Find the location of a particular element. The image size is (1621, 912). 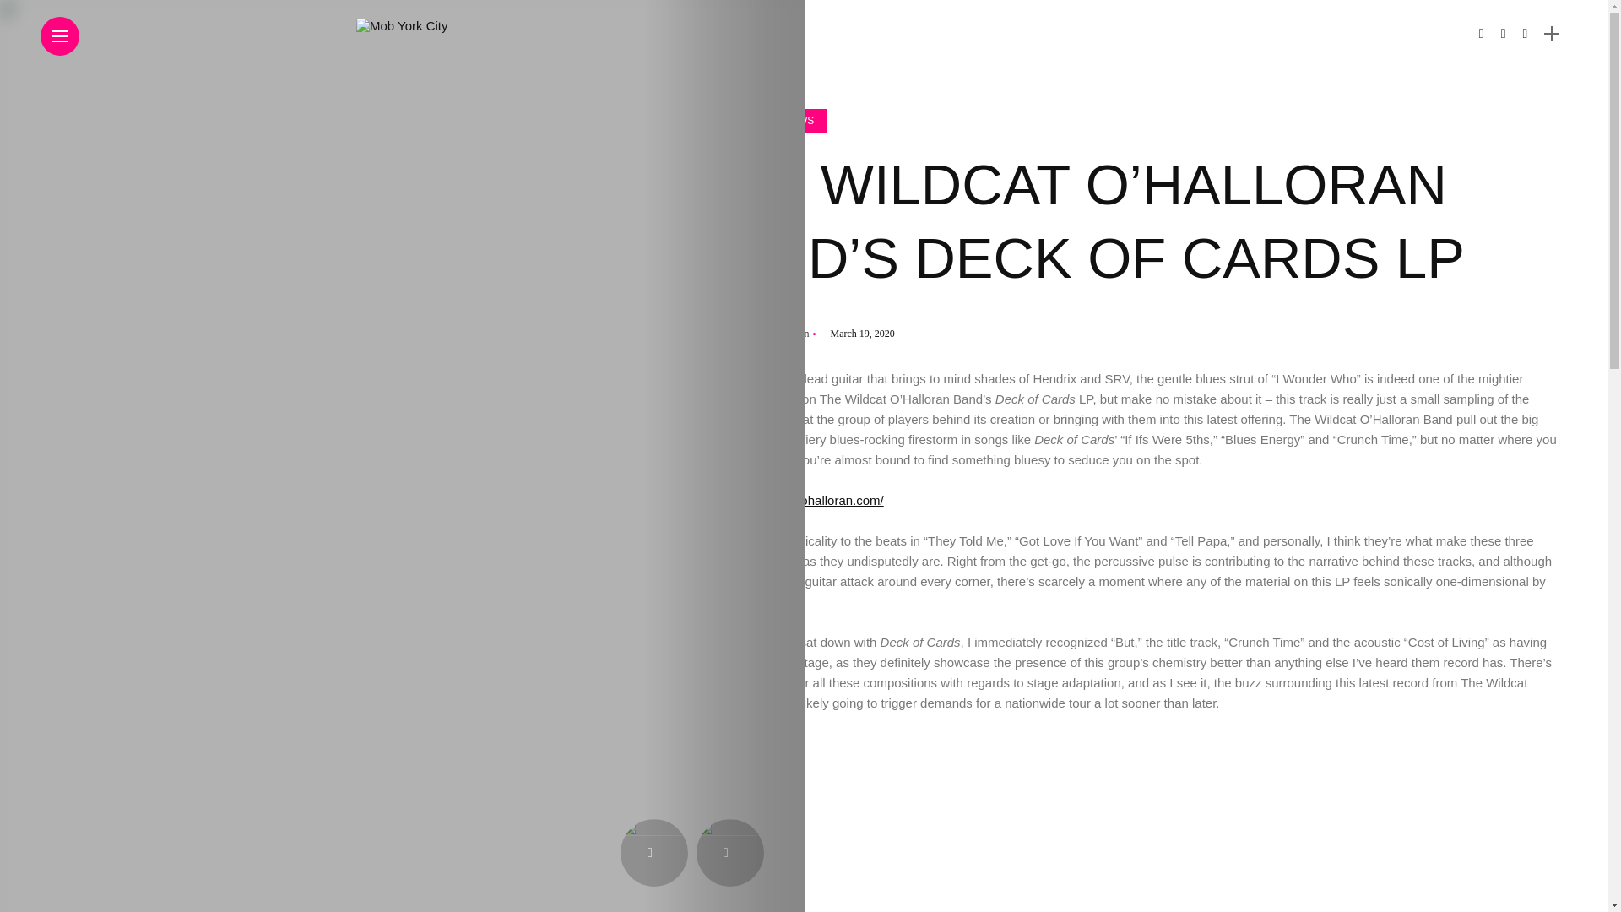

Spotify Embed: The Wildcat OHalloran band is located at coordinates (1125, 822).